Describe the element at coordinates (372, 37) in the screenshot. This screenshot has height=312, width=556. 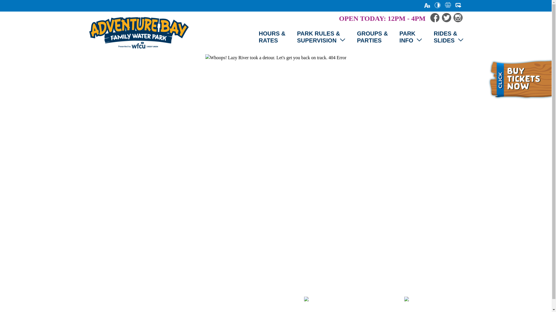
I see `GROUPS & PARTIES` at that location.